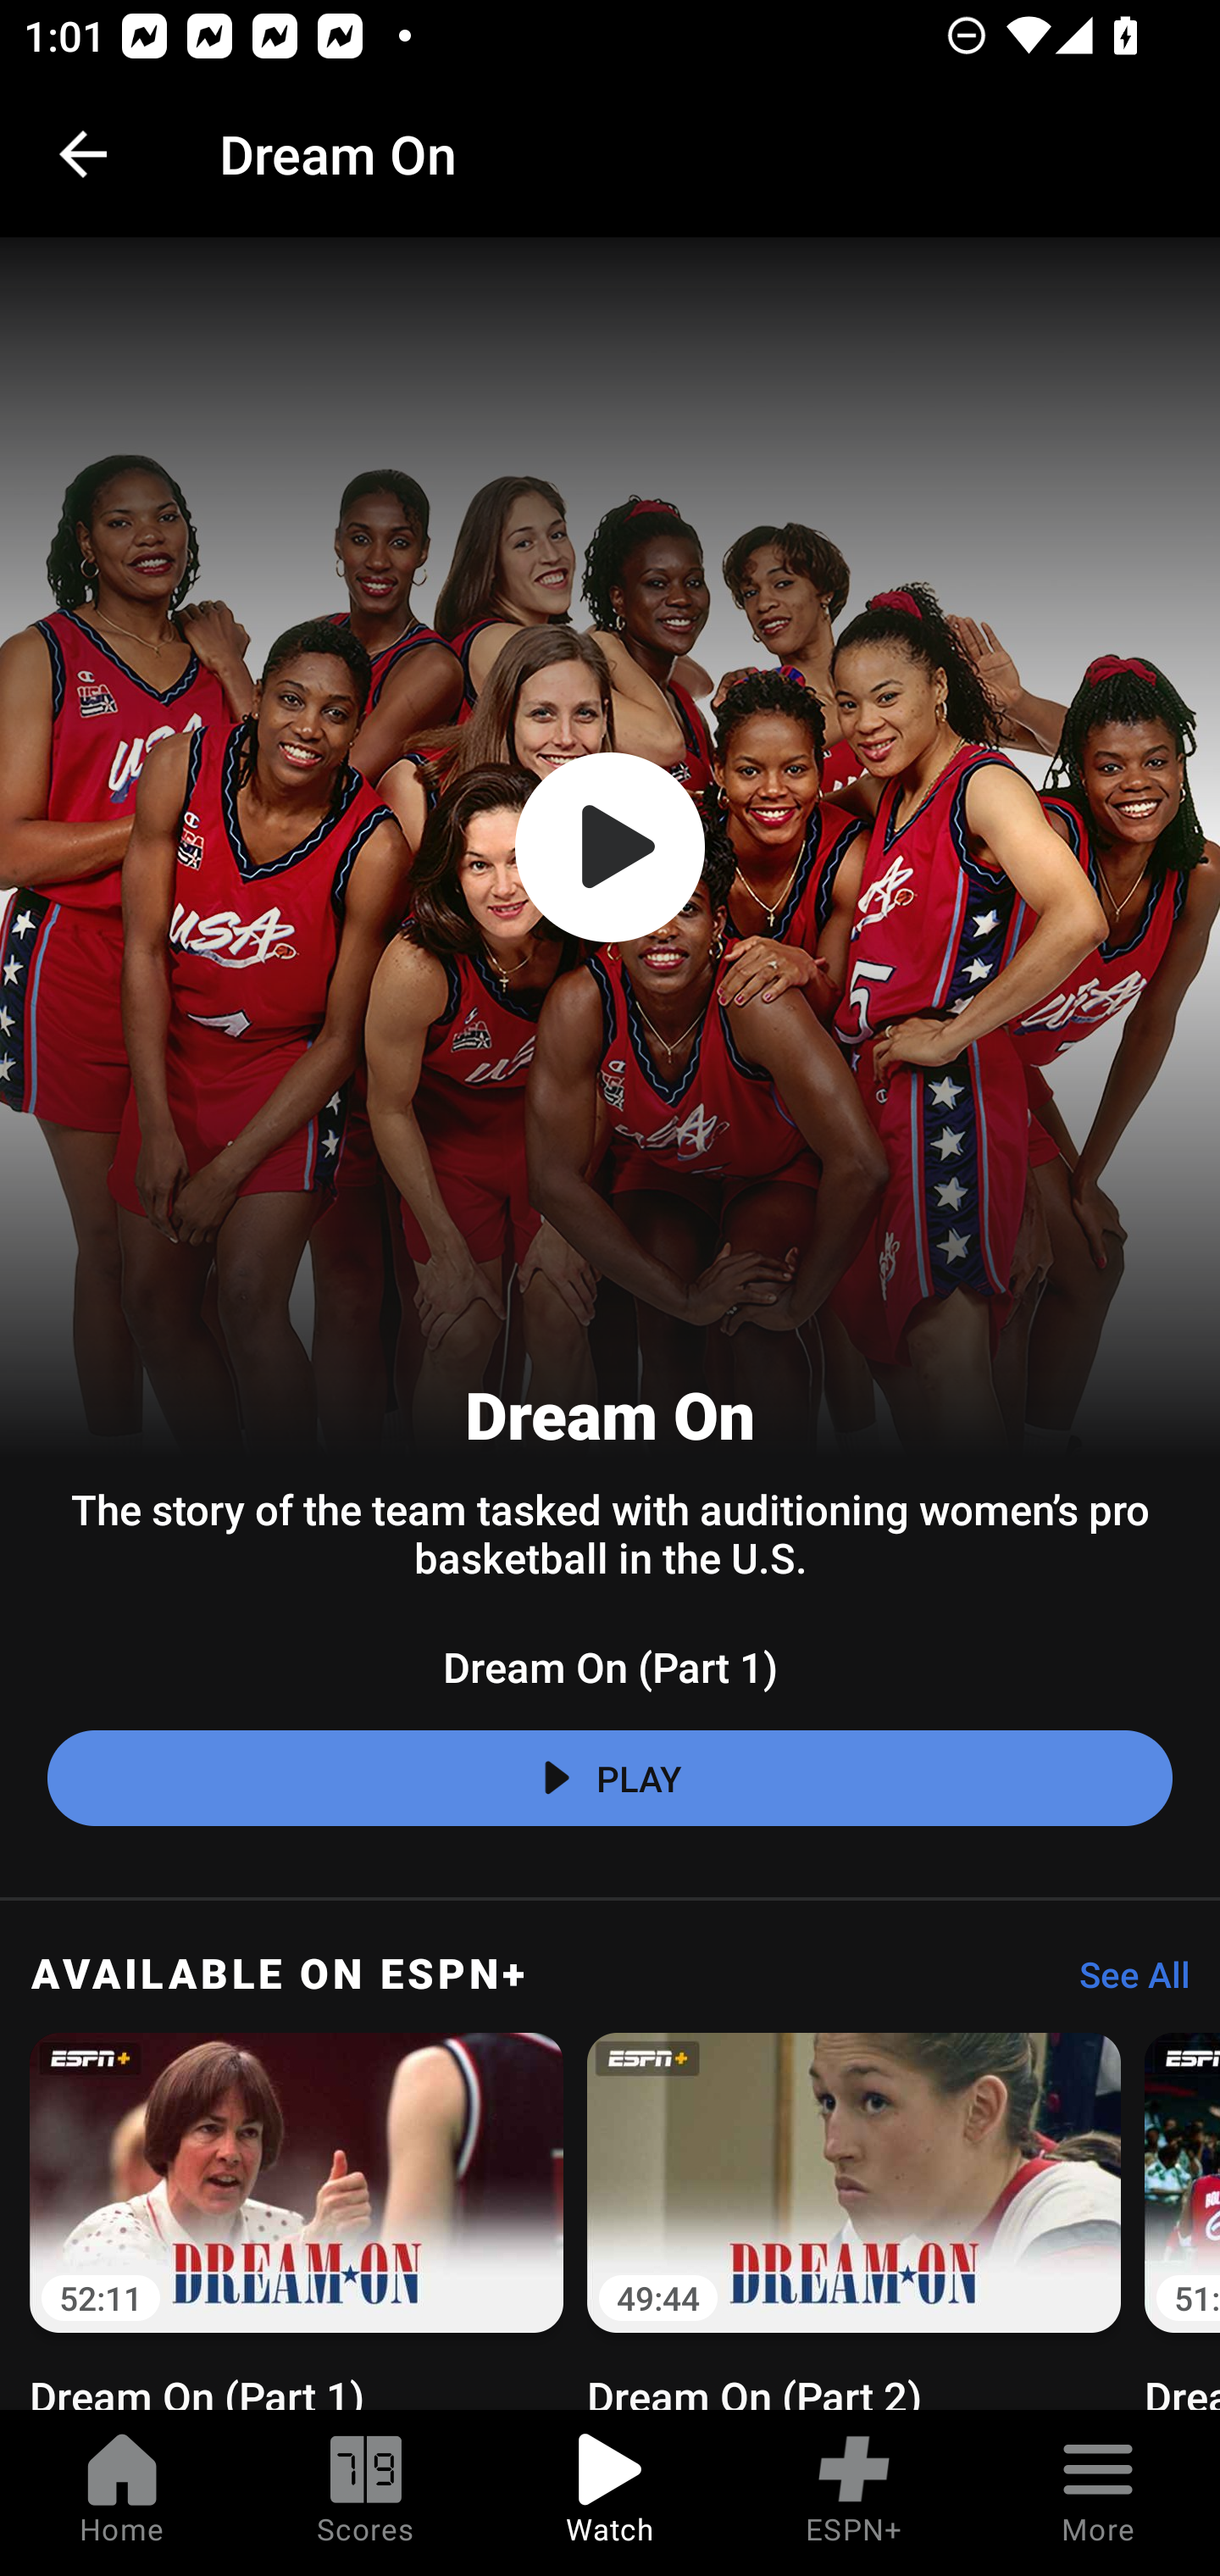 The width and height of the screenshot is (1220, 2576). Describe the element at coordinates (610, 847) in the screenshot. I see `` at that location.